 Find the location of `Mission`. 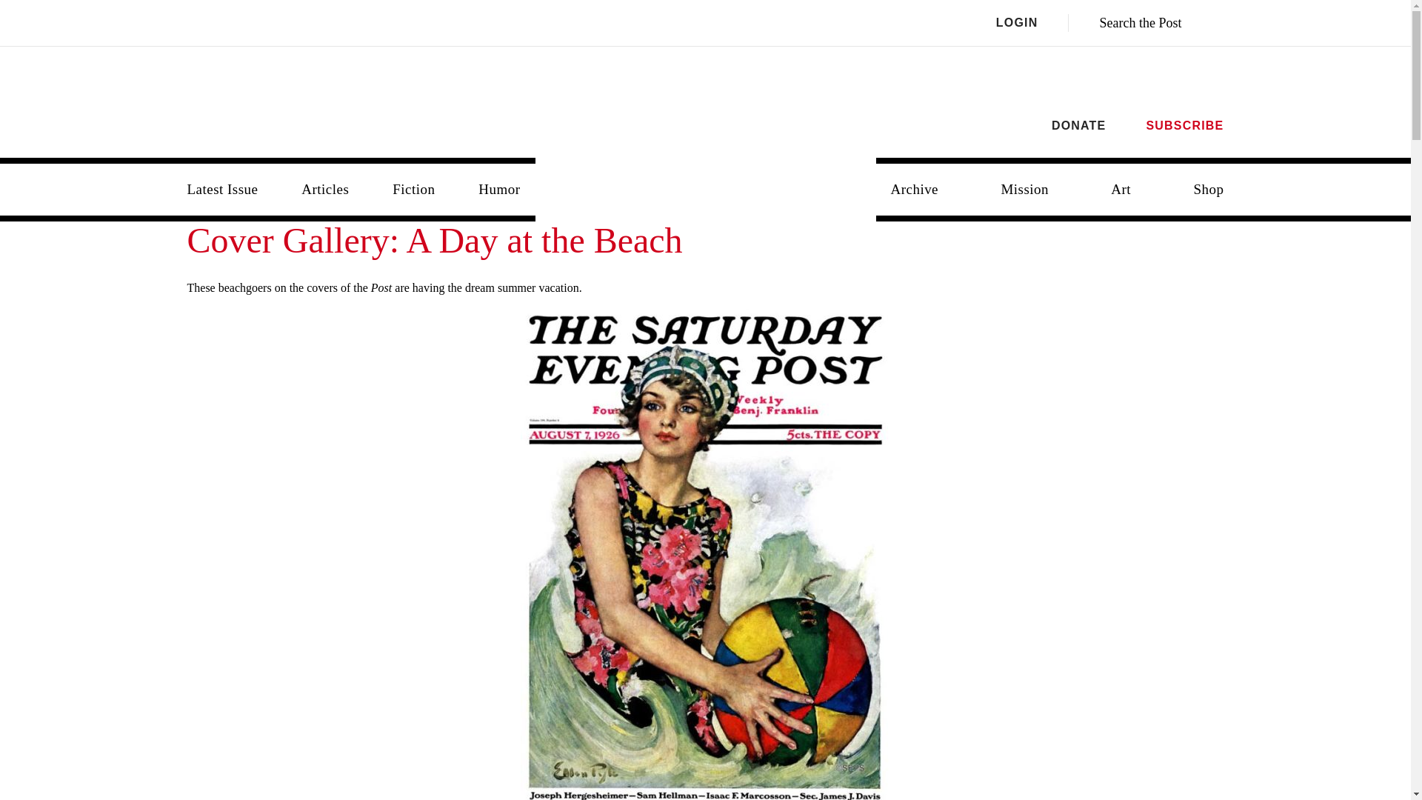

Mission is located at coordinates (1024, 190).